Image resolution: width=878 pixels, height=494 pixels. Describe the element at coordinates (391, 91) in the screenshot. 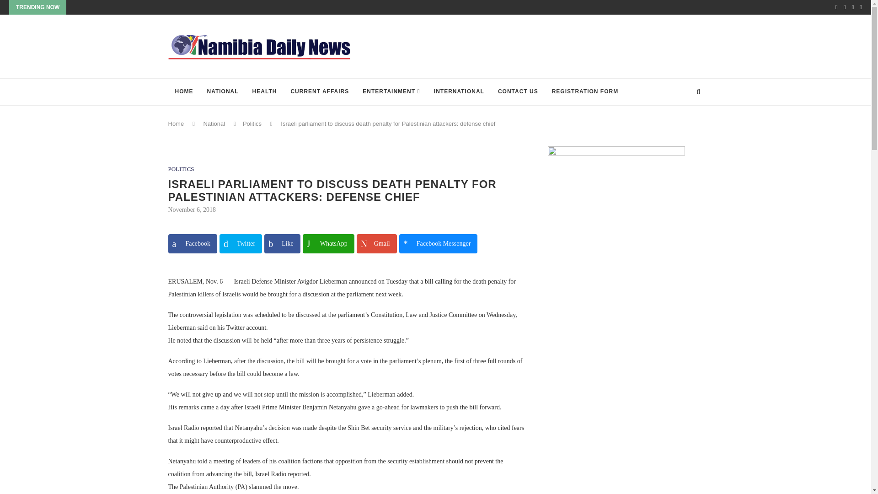

I see `ENTERTAINMENT` at that location.